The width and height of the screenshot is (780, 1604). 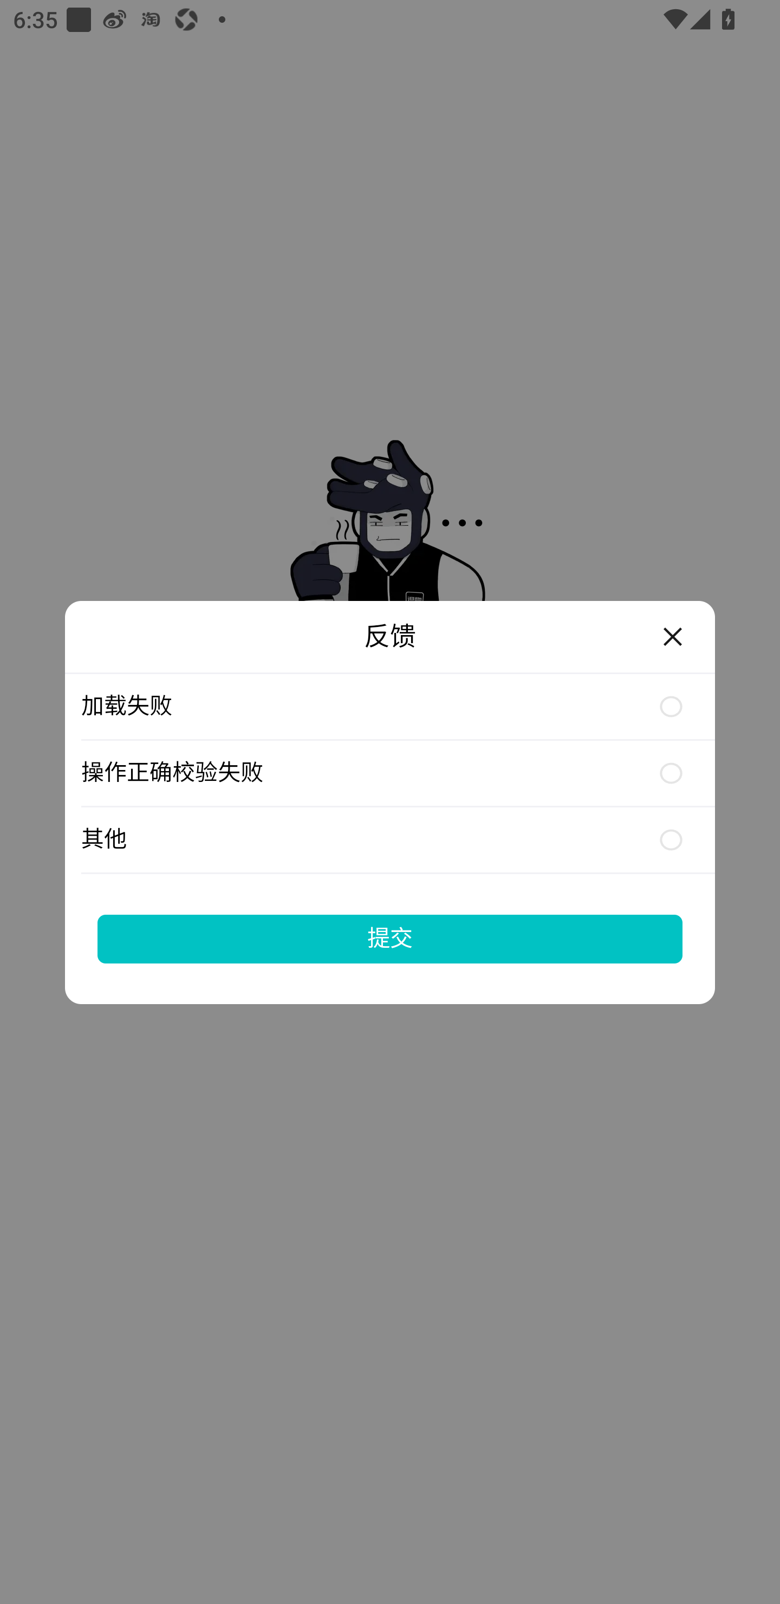 I want to click on 提交, so click(x=390, y=939).